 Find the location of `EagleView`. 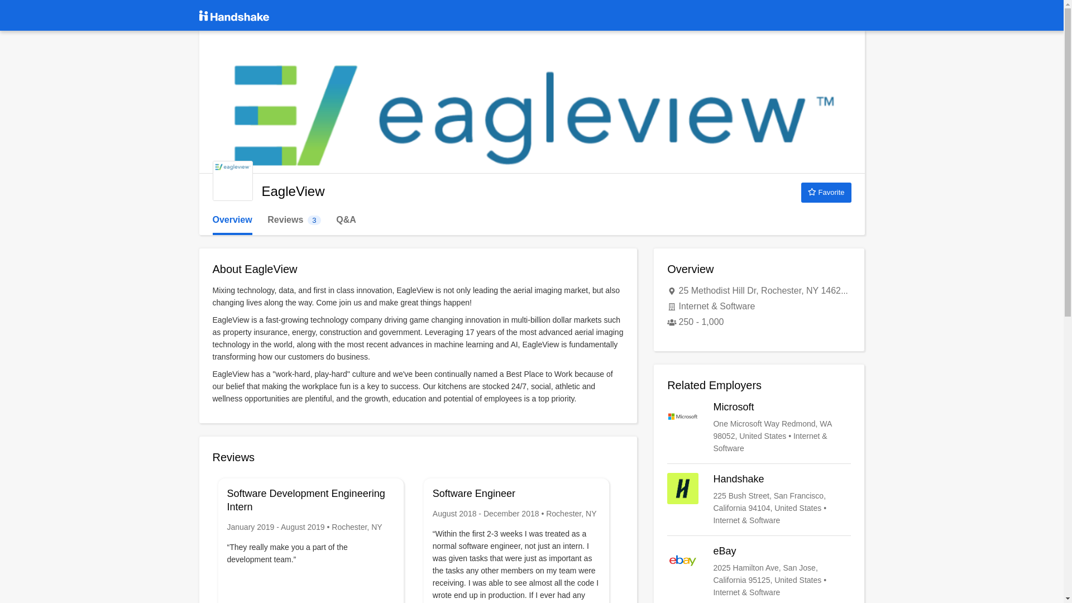

EagleView is located at coordinates (759, 428).